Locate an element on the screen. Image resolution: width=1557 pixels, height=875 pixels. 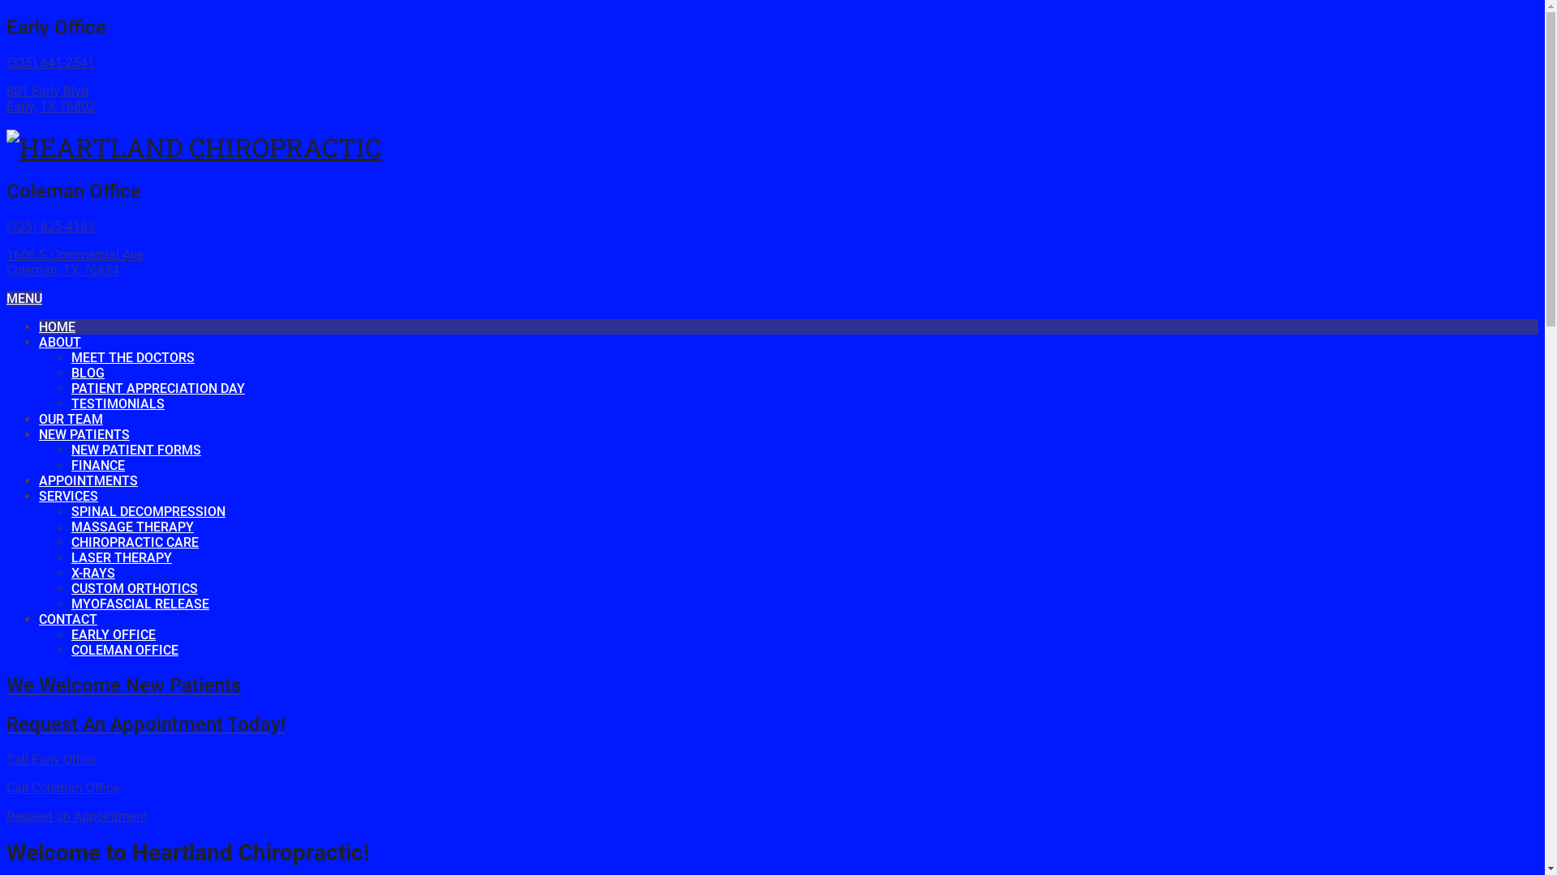
(325) 625-4163 is located at coordinates (50, 227).